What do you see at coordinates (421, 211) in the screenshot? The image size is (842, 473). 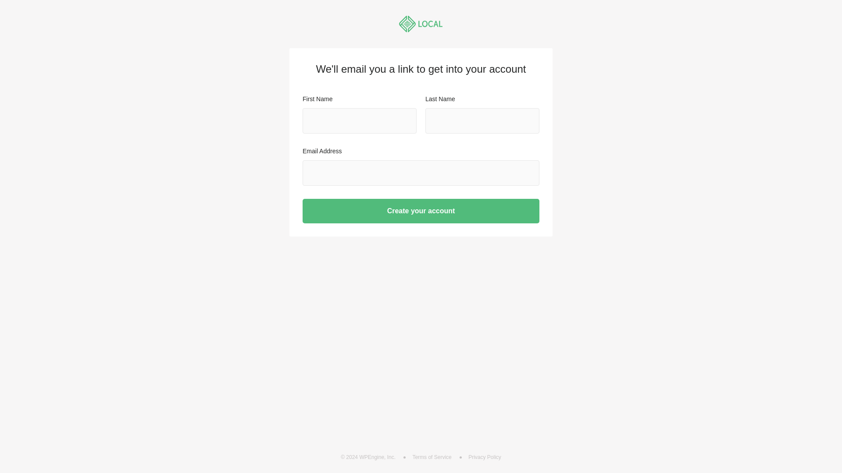 I see `Create your account` at bounding box center [421, 211].